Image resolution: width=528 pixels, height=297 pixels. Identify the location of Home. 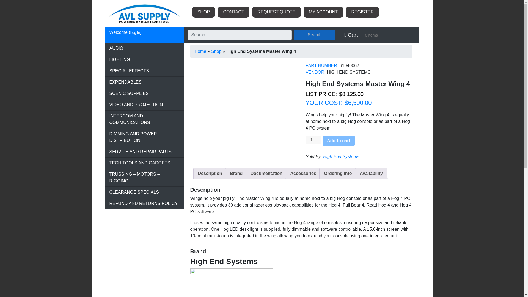
(200, 51).